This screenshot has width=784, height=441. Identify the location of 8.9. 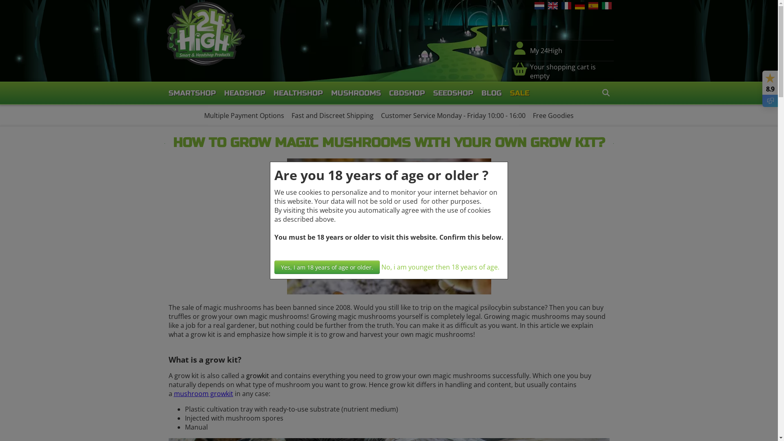
(770, 89).